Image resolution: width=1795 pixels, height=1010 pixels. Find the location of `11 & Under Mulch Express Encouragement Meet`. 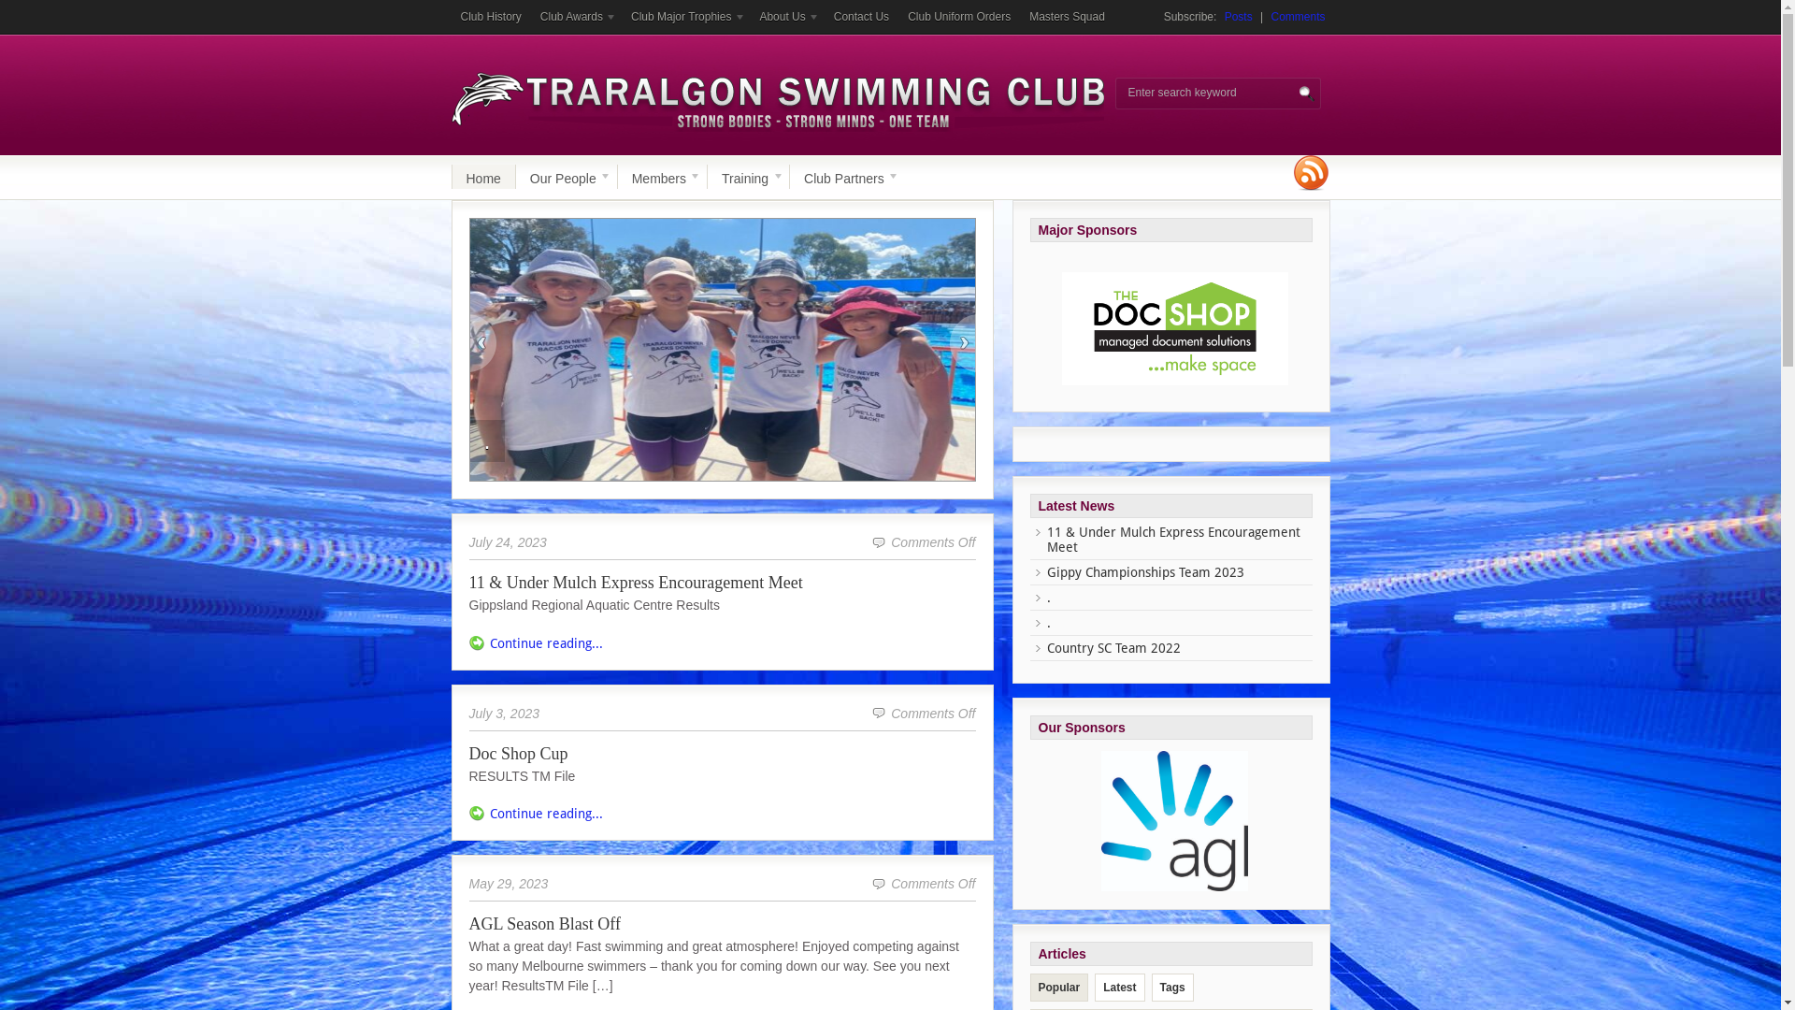

11 & Under Mulch Express Encouragement Meet is located at coordinates (1174, 540).